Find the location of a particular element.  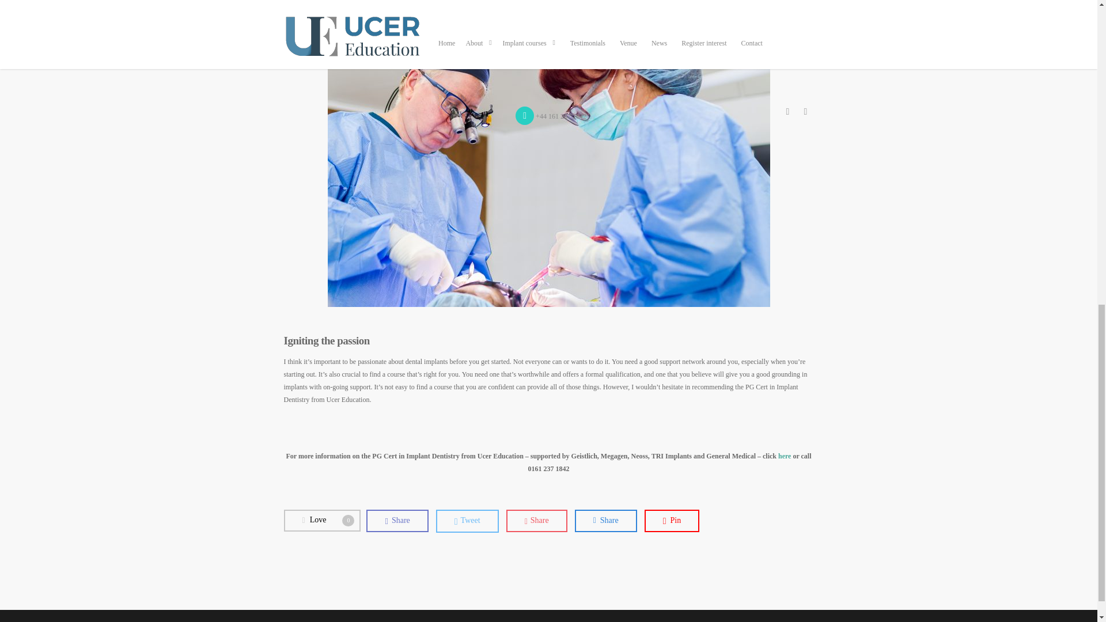

Tweet is located at coordinates (672, 521).